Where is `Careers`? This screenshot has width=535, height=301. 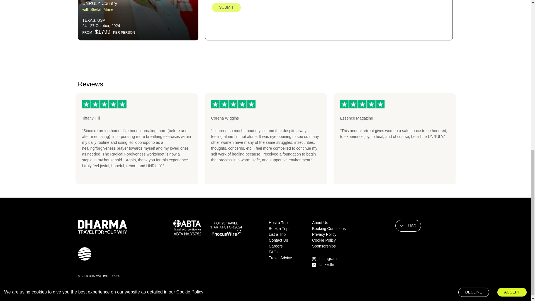
Careers is located at coordinates (275, 246).